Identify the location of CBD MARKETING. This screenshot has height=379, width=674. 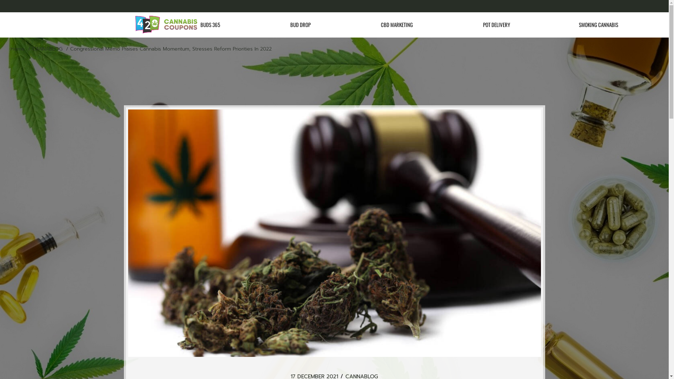
(397, 25).